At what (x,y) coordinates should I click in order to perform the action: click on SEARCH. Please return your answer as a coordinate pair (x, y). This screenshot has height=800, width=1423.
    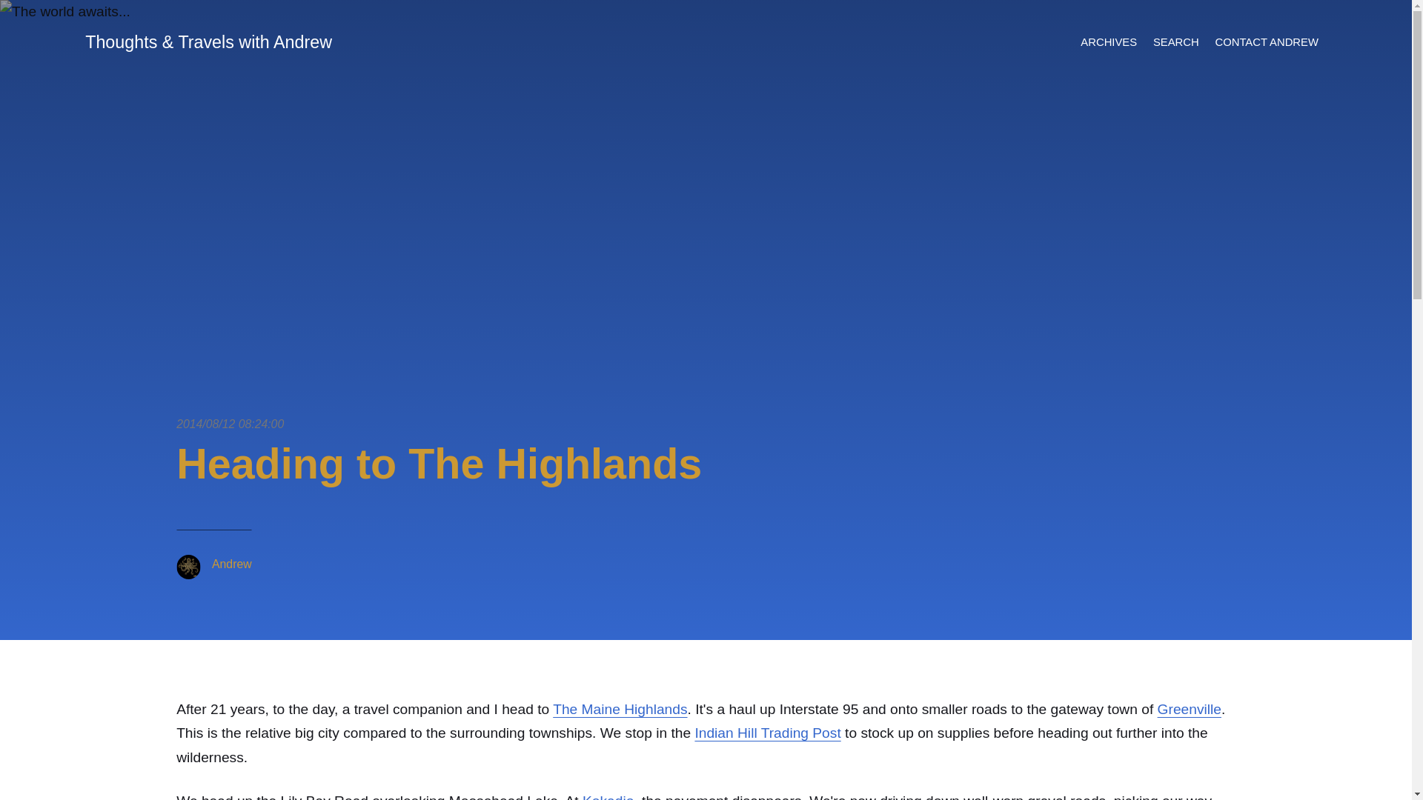
    Looking at the image, I should click on (1175, 43).